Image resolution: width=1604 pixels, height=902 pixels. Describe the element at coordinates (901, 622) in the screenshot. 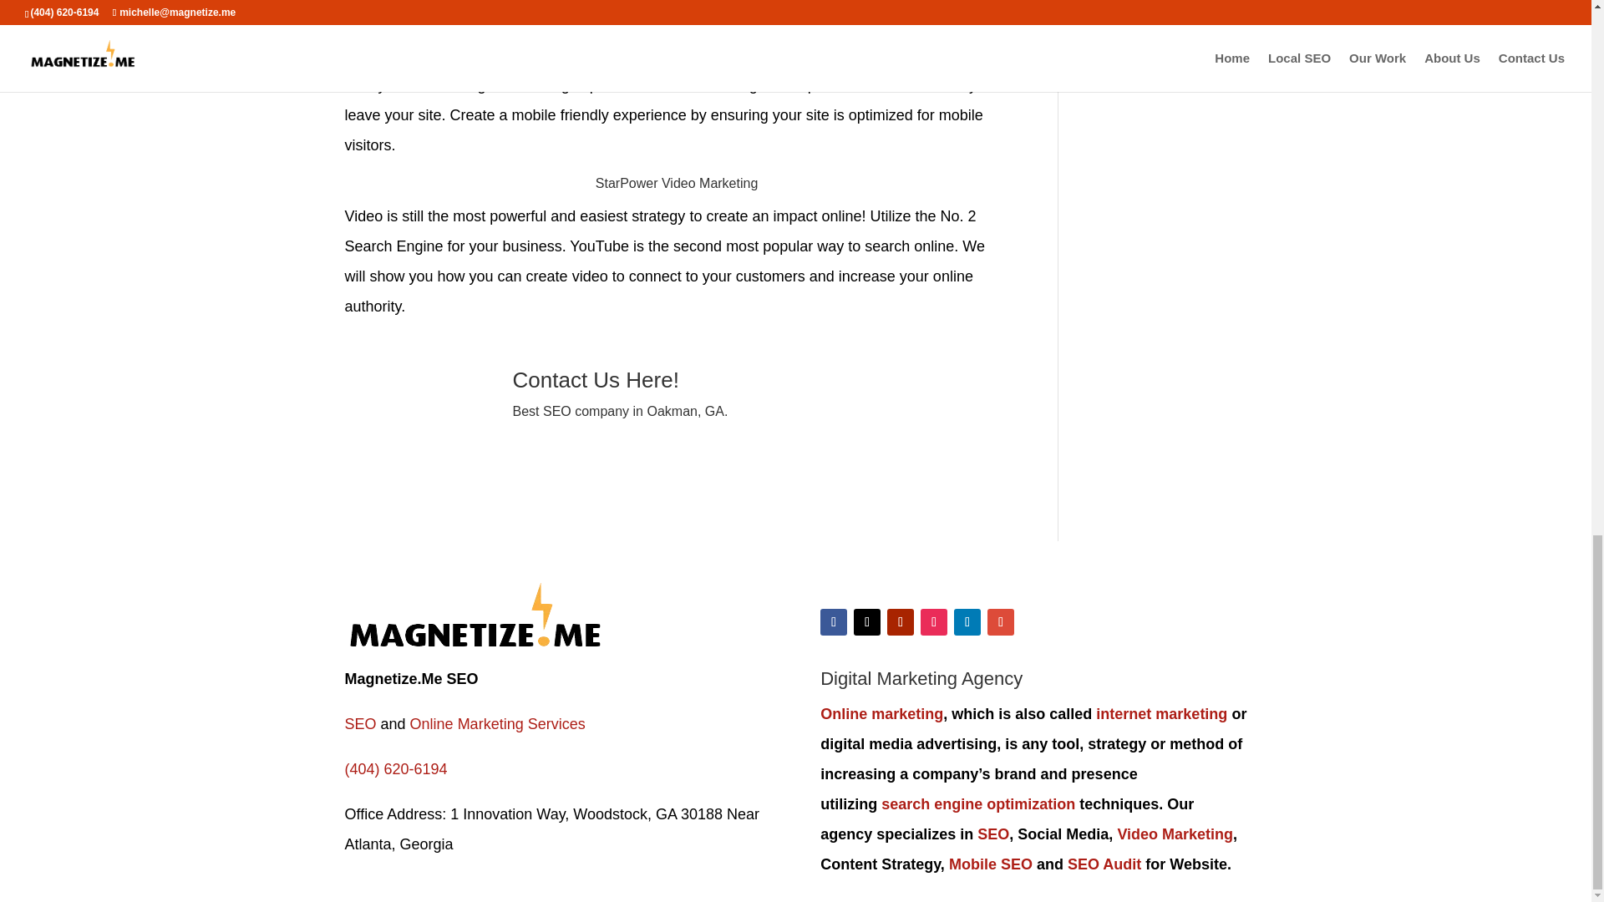

I see `Follow on Youtube` at that location.